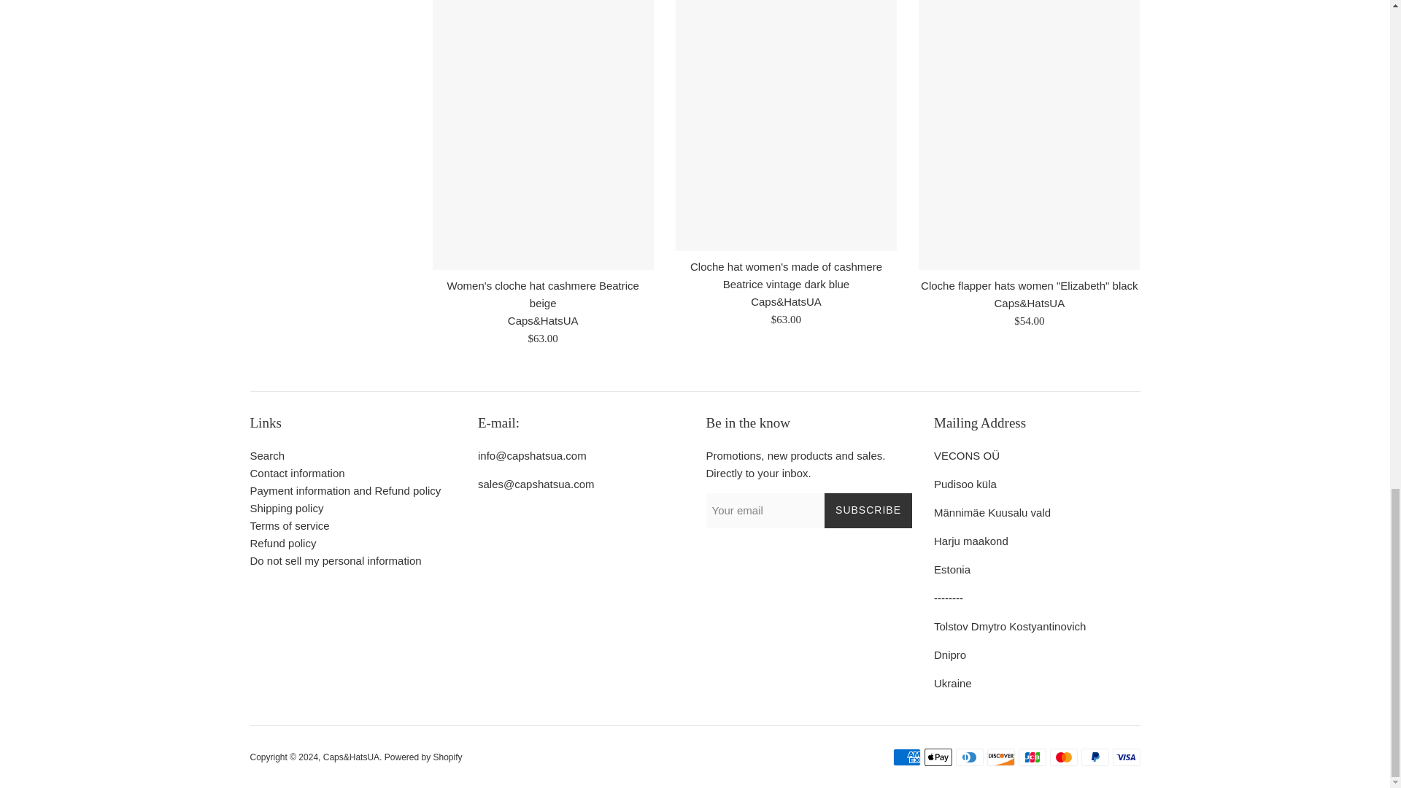  I want to click on Mastercard, so click(1063, 757).